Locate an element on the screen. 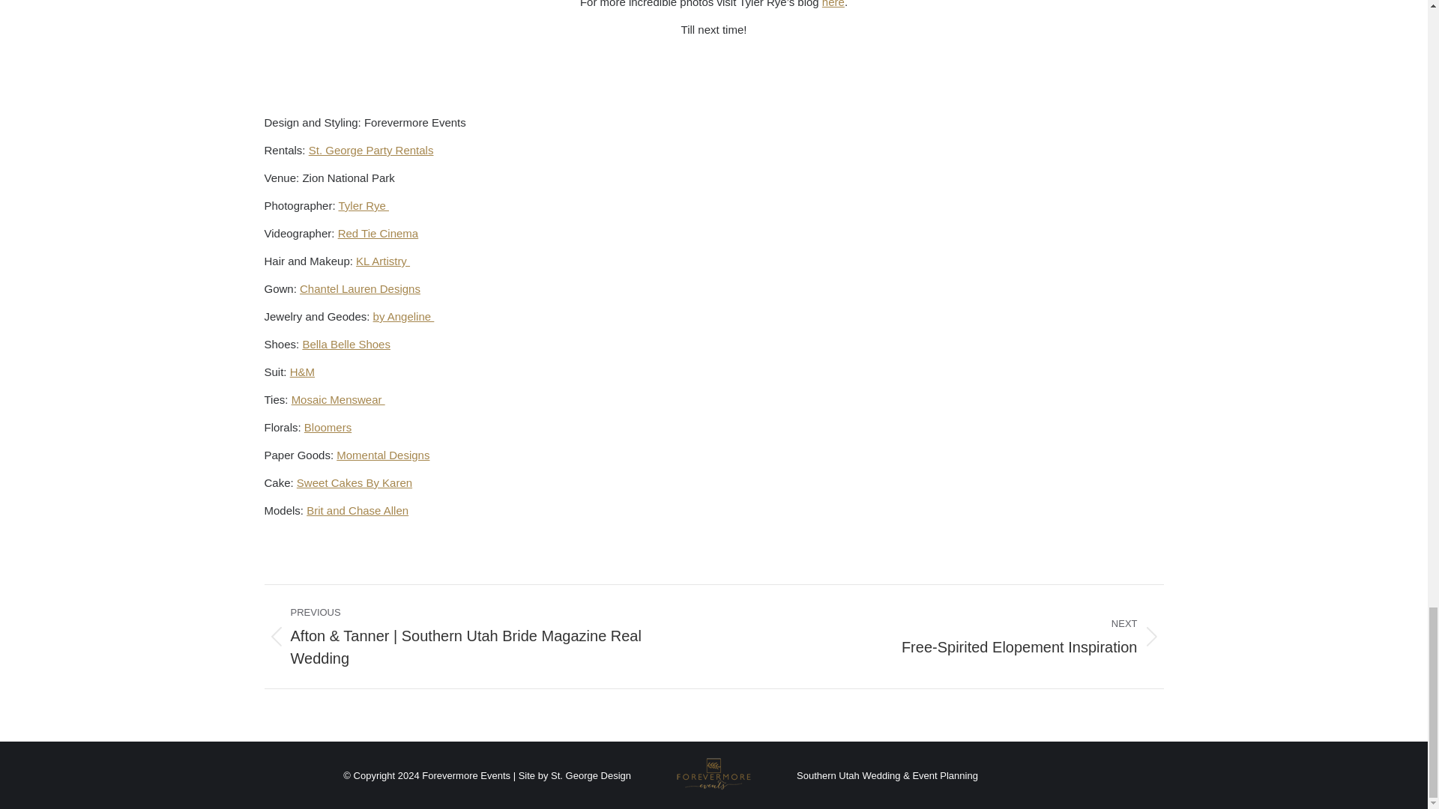 This screenshot has width=1439, height=809. here is located at coordinates (833, 4).